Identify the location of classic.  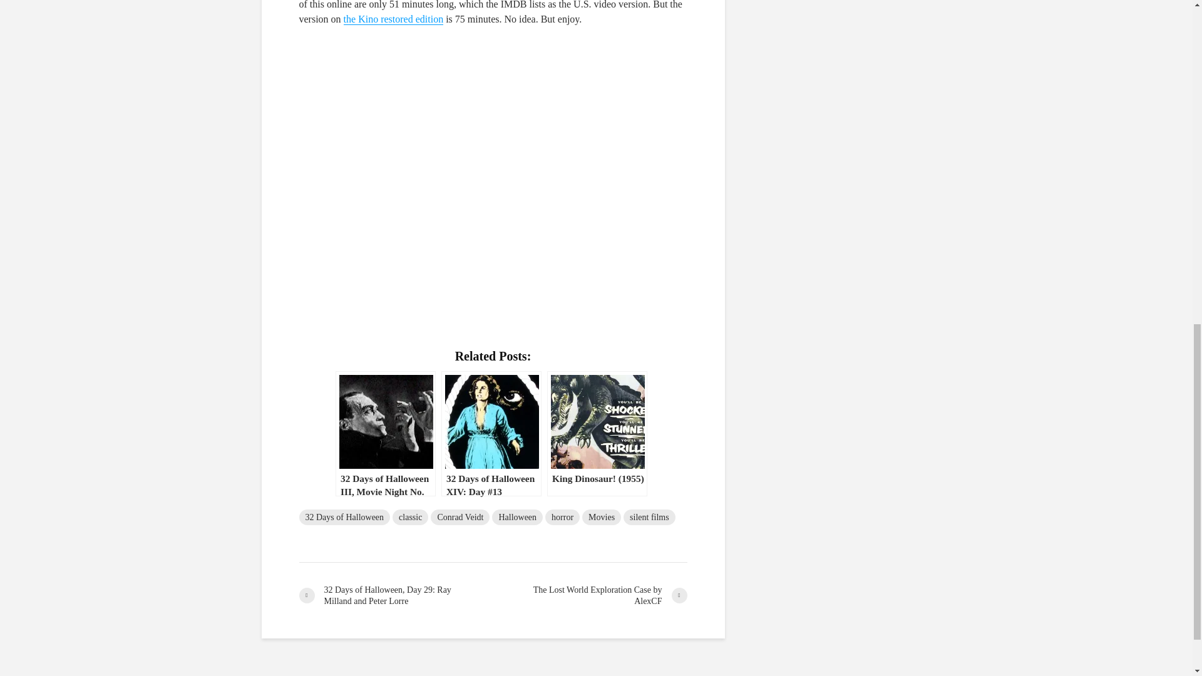
(410, 517).